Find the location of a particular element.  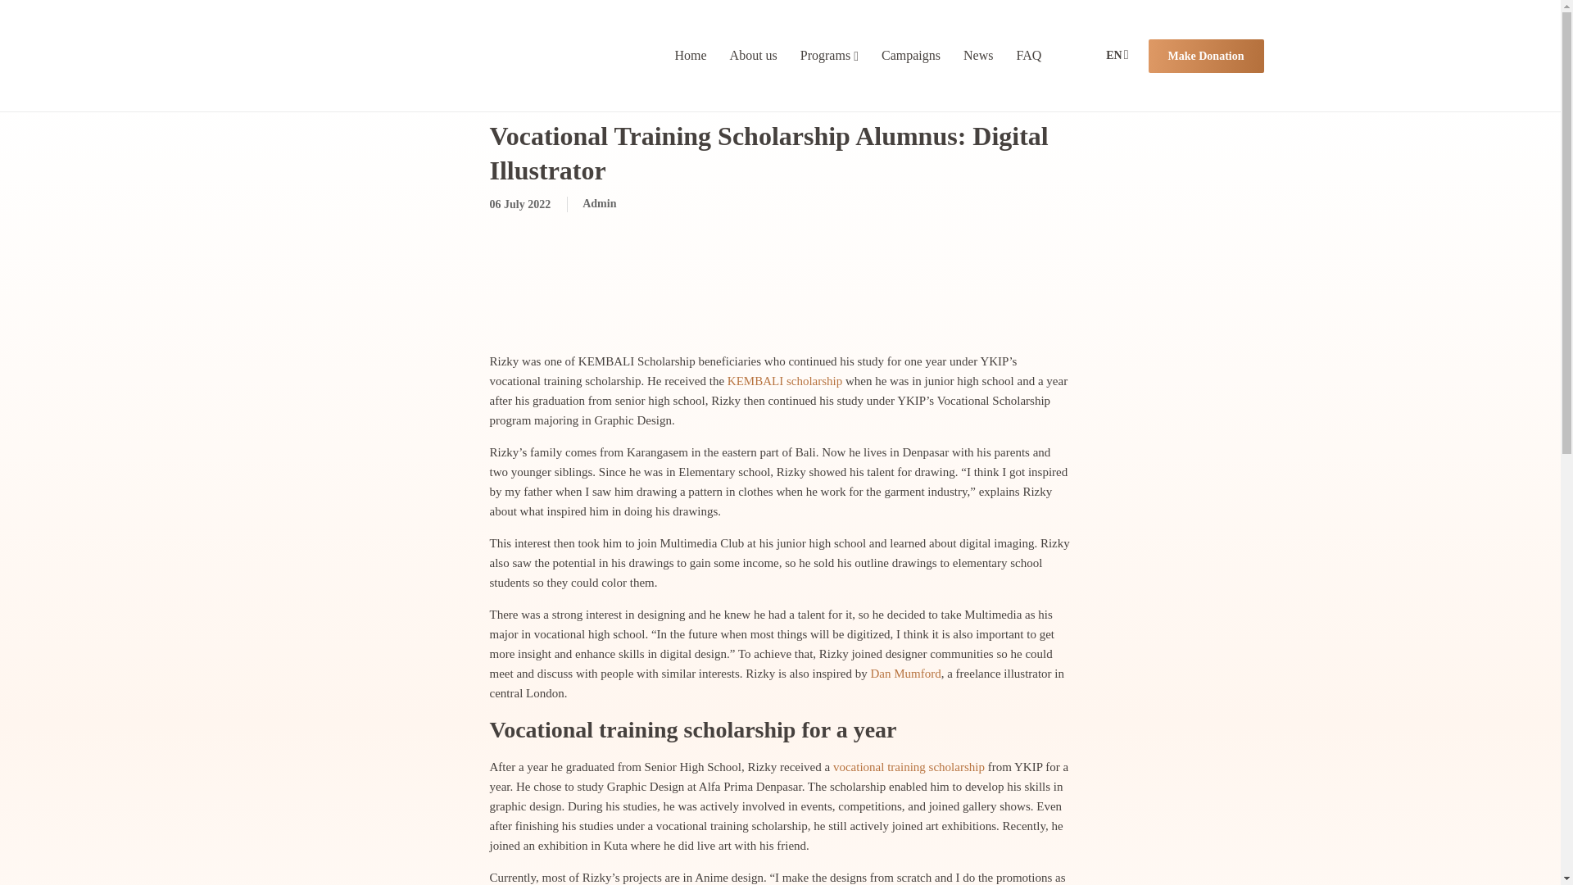

EN is located at coordinates (1113, 55).